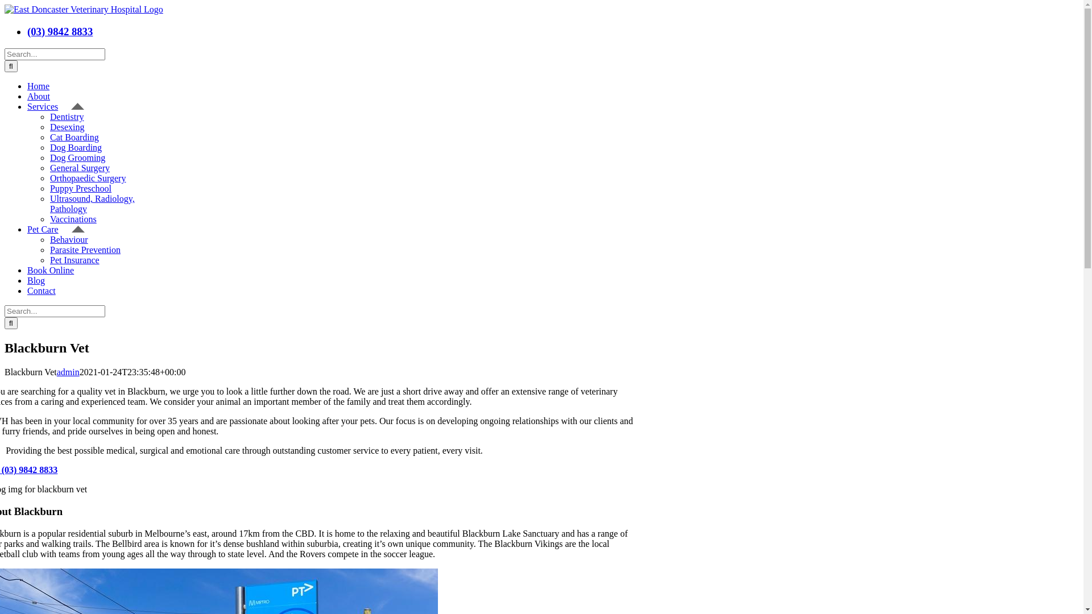 This screenshot has width=1092, height=614. Describe the element at coordinates (88, 179) in the screenshot. I see `Orthopaedic Surgery` at that location.